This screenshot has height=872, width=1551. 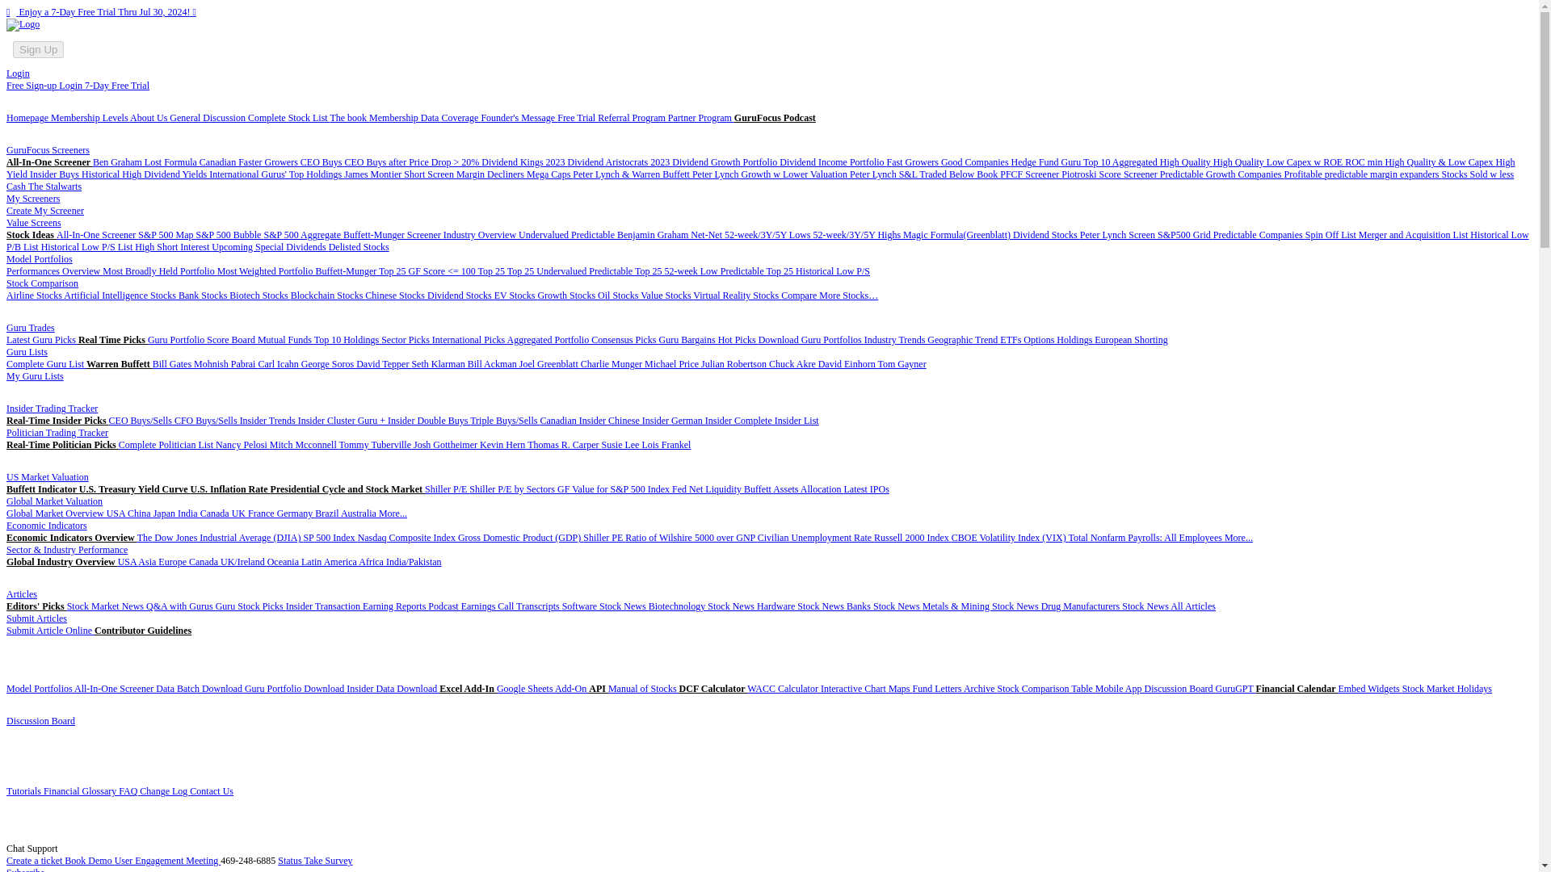 What do you see at coordinates (145, 174) in the screenshot?
I see `Historical High Dividend Yields` at bounding box center [145, 174].